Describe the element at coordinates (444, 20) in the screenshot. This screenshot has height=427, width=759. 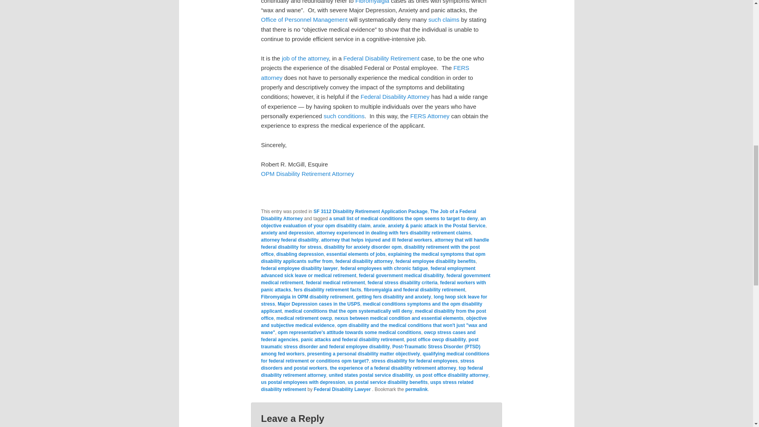
I see `such claims` at that location.